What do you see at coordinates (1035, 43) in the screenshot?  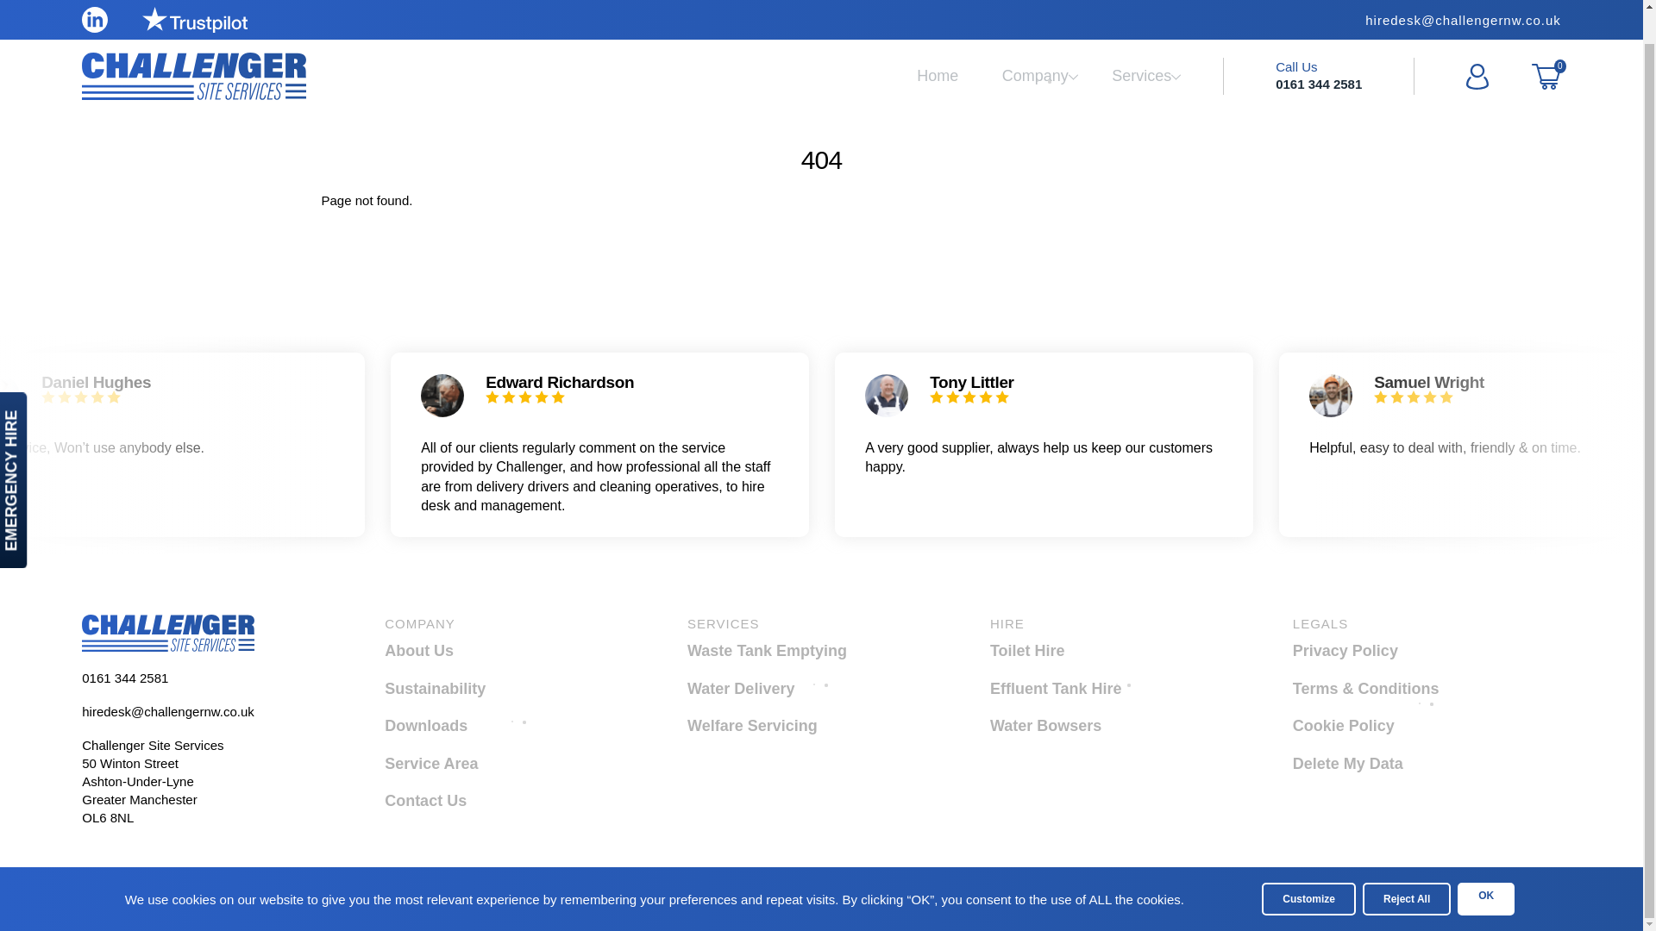 I see `Challenger Site Services` at bounding box center [1035, 43].